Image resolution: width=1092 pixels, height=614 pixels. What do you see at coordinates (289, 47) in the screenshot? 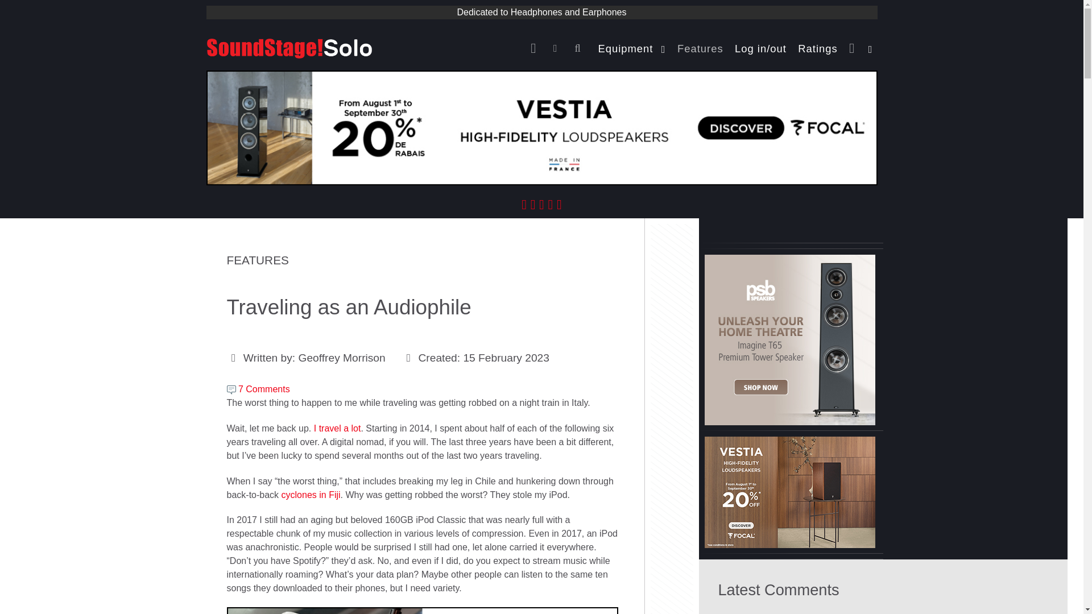
I see `Solo.` at bounding box center [289, 47].